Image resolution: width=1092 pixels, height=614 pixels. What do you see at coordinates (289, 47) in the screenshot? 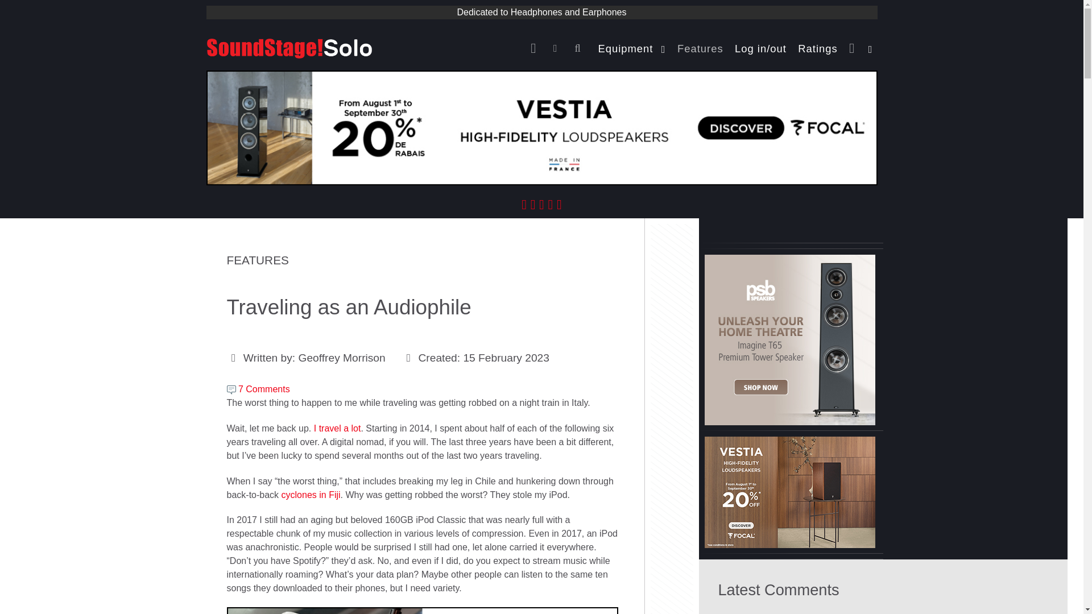
I see `Solo.` at bounding box center [289, 47].